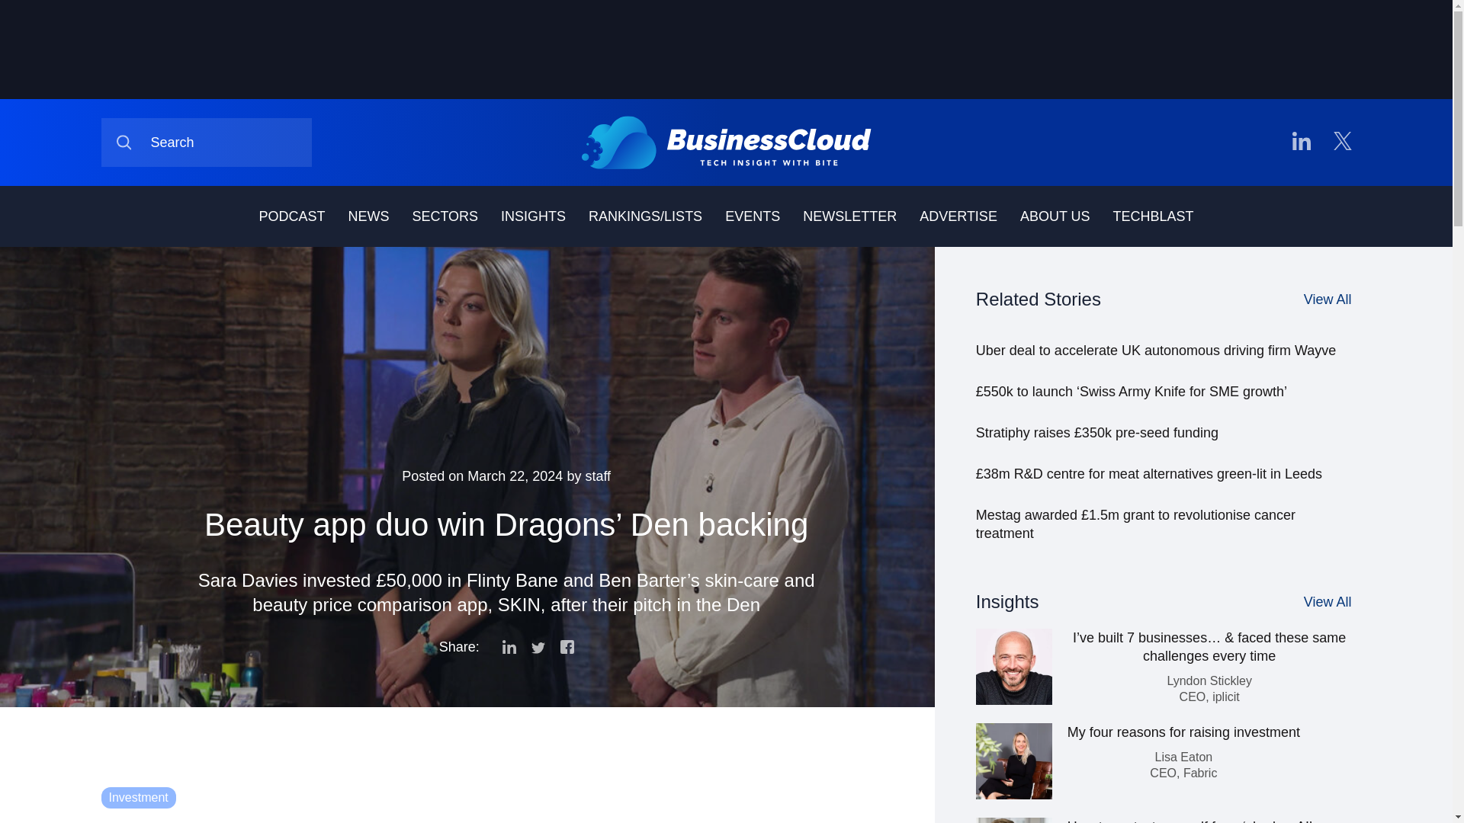  I want to click on NEWSLETTER, so click(849, 216).